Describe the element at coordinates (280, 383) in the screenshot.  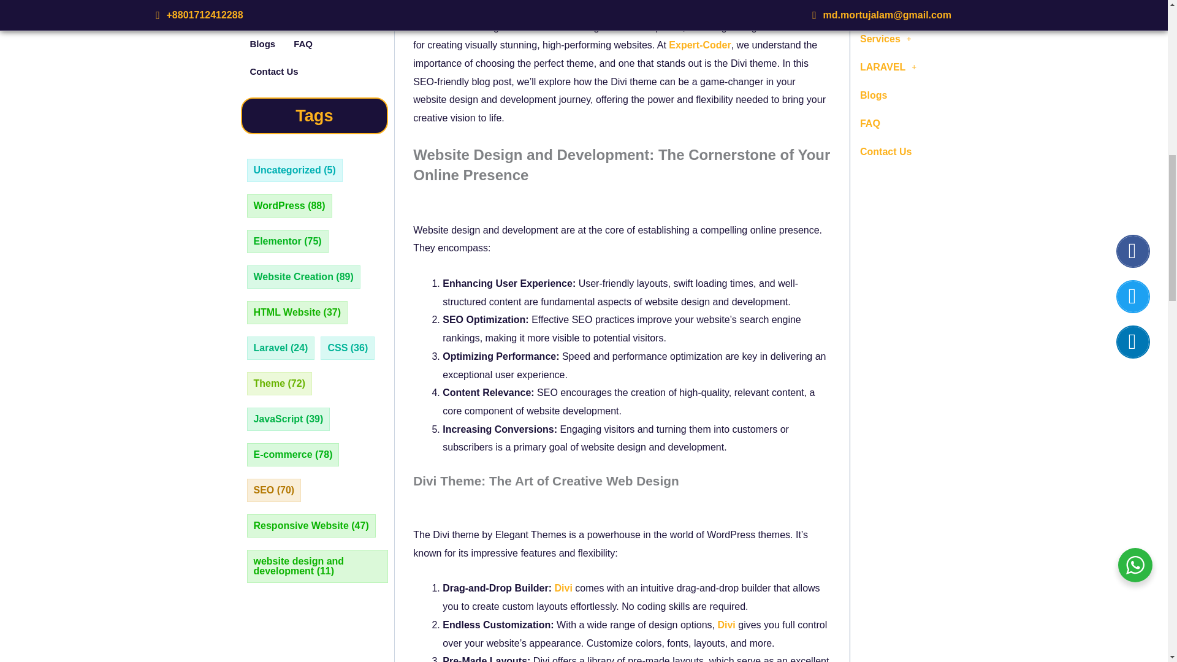
I see `Theme` at that location.